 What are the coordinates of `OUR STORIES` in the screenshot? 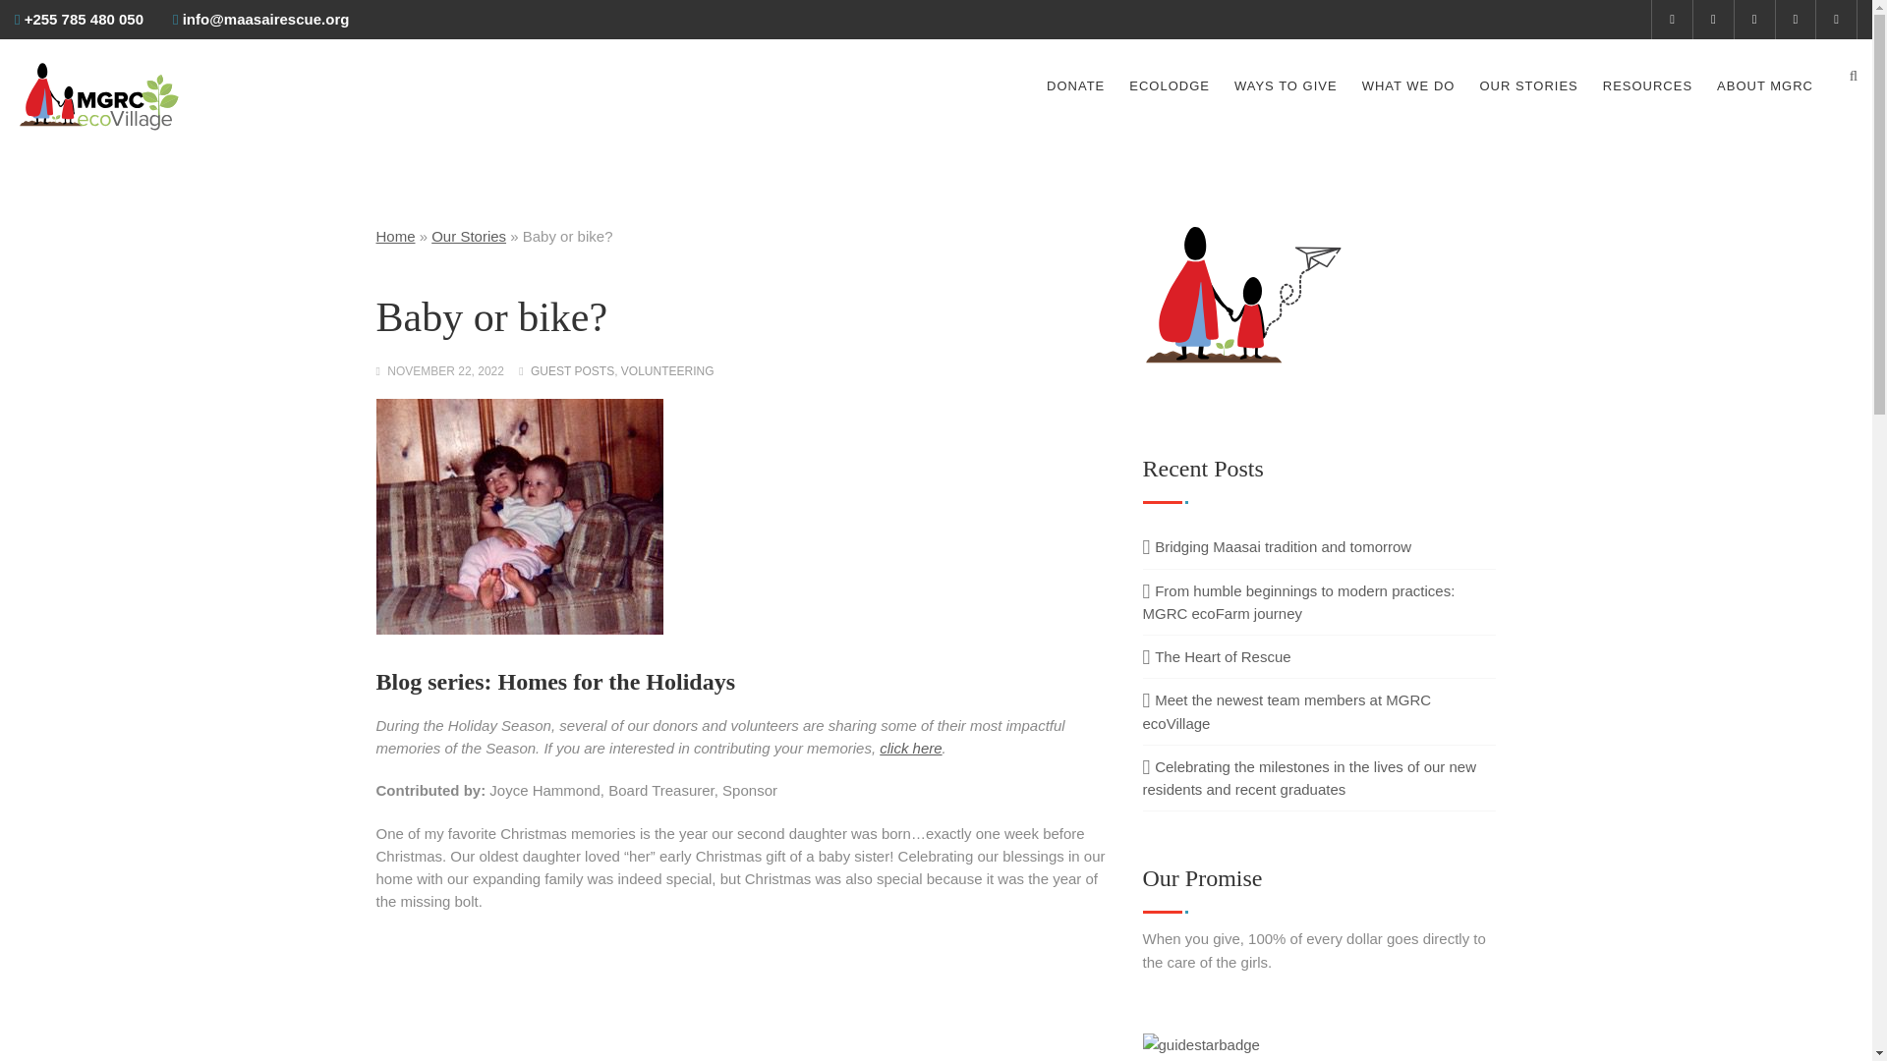 It's located at (1528, 86).